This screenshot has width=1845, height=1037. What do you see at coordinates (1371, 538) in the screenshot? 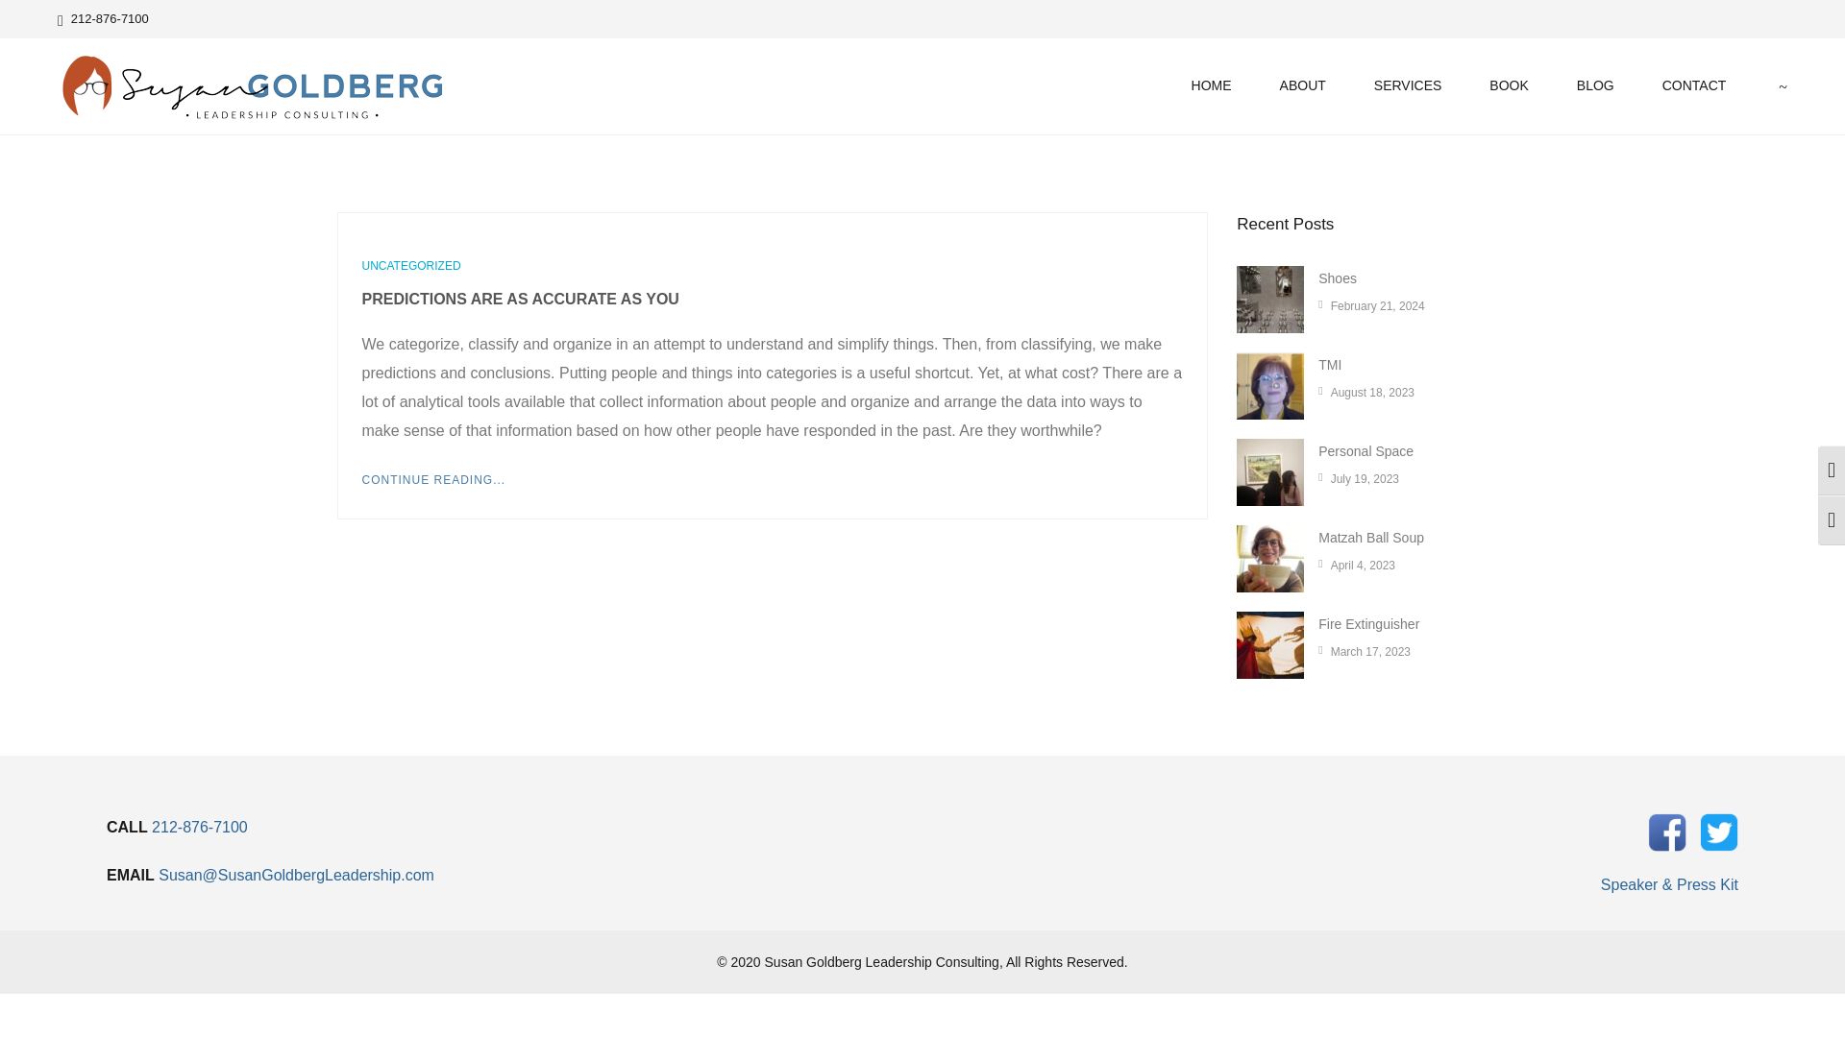
I see `Matzah Ball Soup` at bounding box center [1371, 538].